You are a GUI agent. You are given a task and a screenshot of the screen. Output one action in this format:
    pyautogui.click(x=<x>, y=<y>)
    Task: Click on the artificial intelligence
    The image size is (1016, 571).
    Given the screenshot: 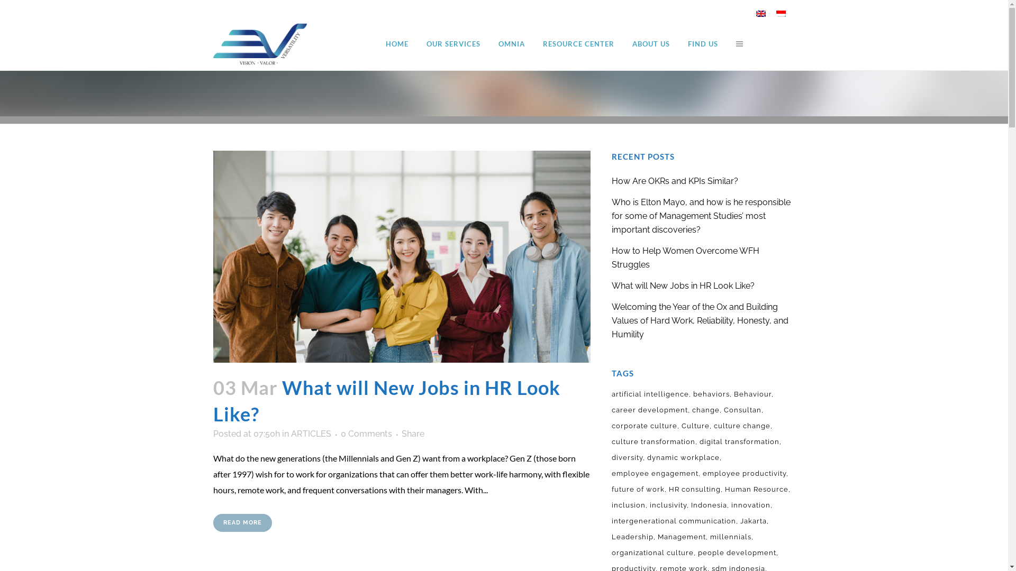 What is the action you would take?
    pyautogui.click(x=651, y=394)
    